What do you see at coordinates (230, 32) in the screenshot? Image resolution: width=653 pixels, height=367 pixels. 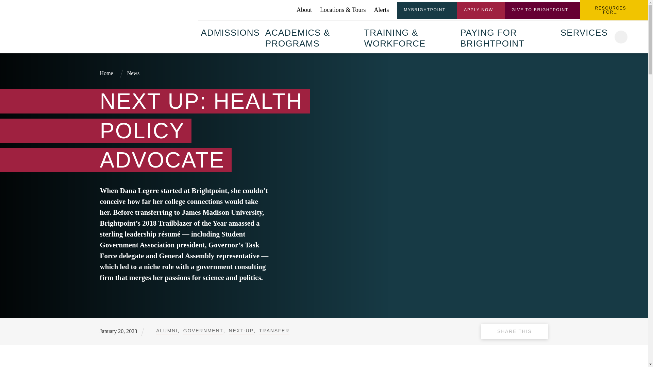 I see `ADMISSIONS` at bounding box center [230, 32].